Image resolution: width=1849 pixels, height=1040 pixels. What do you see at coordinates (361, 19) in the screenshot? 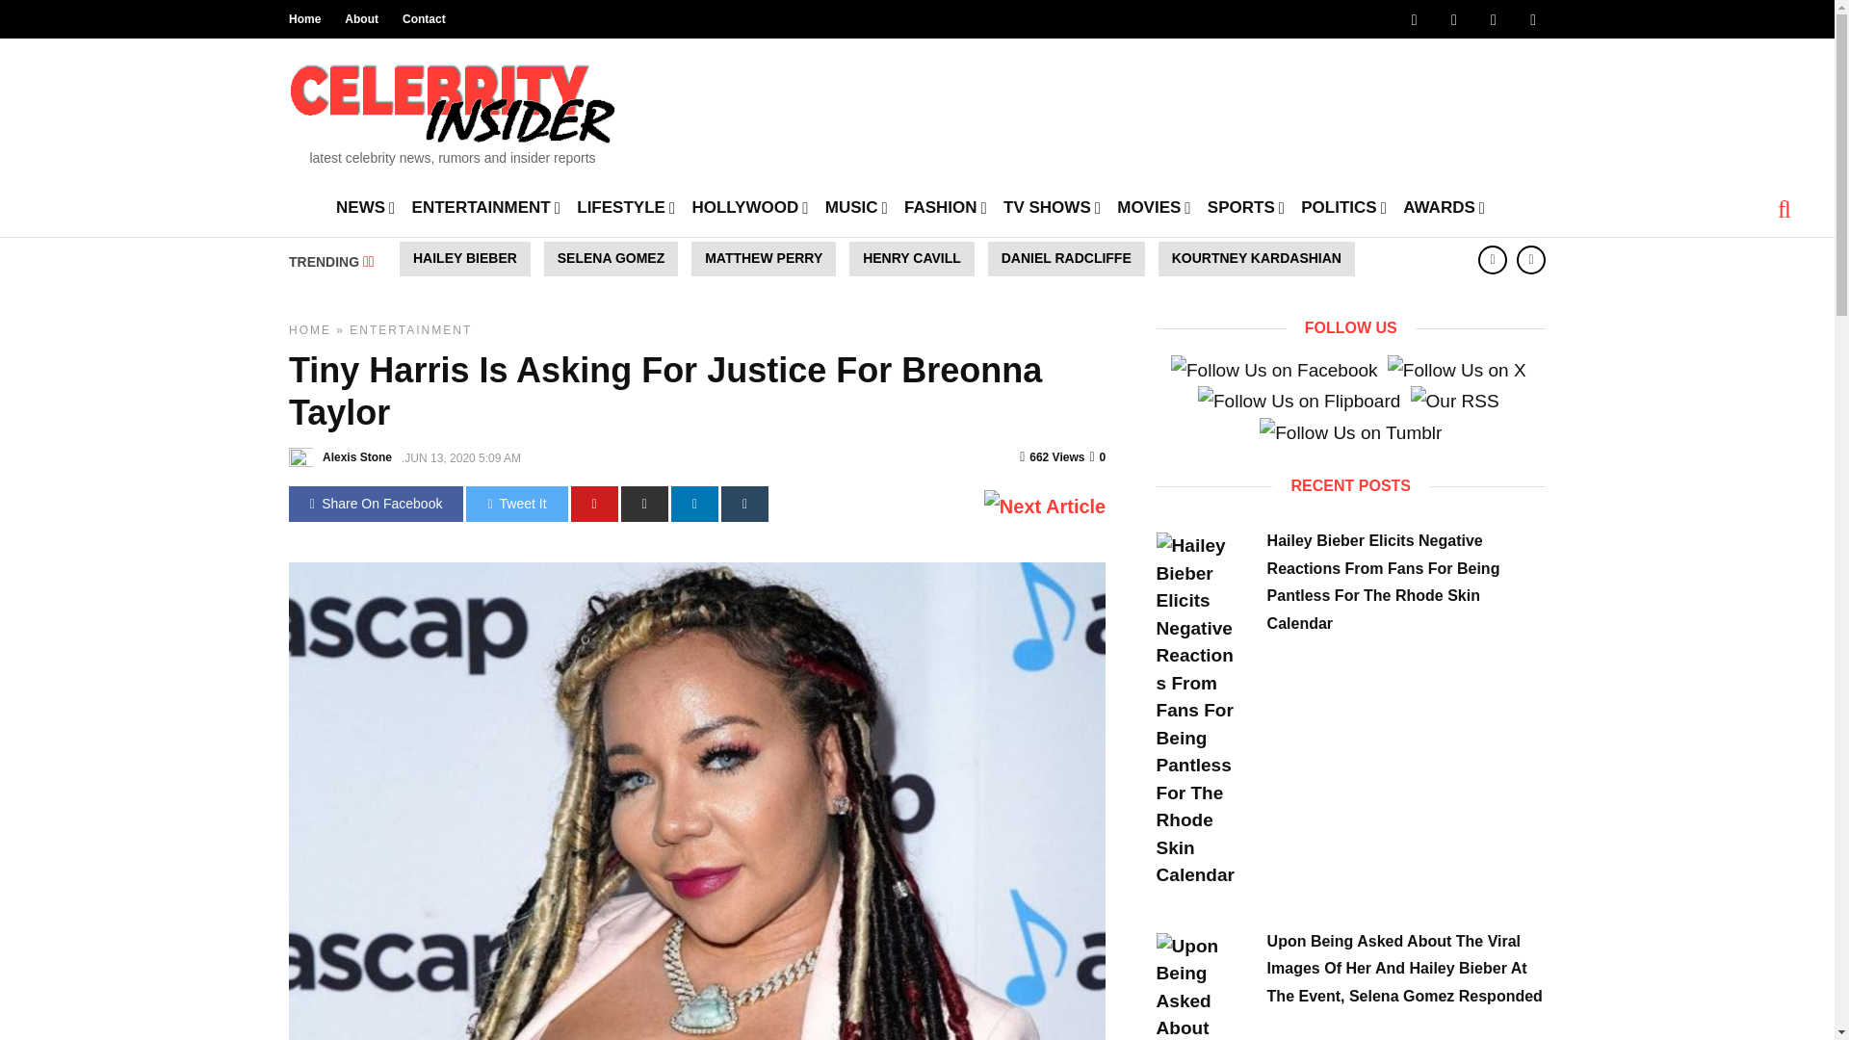
I see `About` at bounding box center [361, 19].